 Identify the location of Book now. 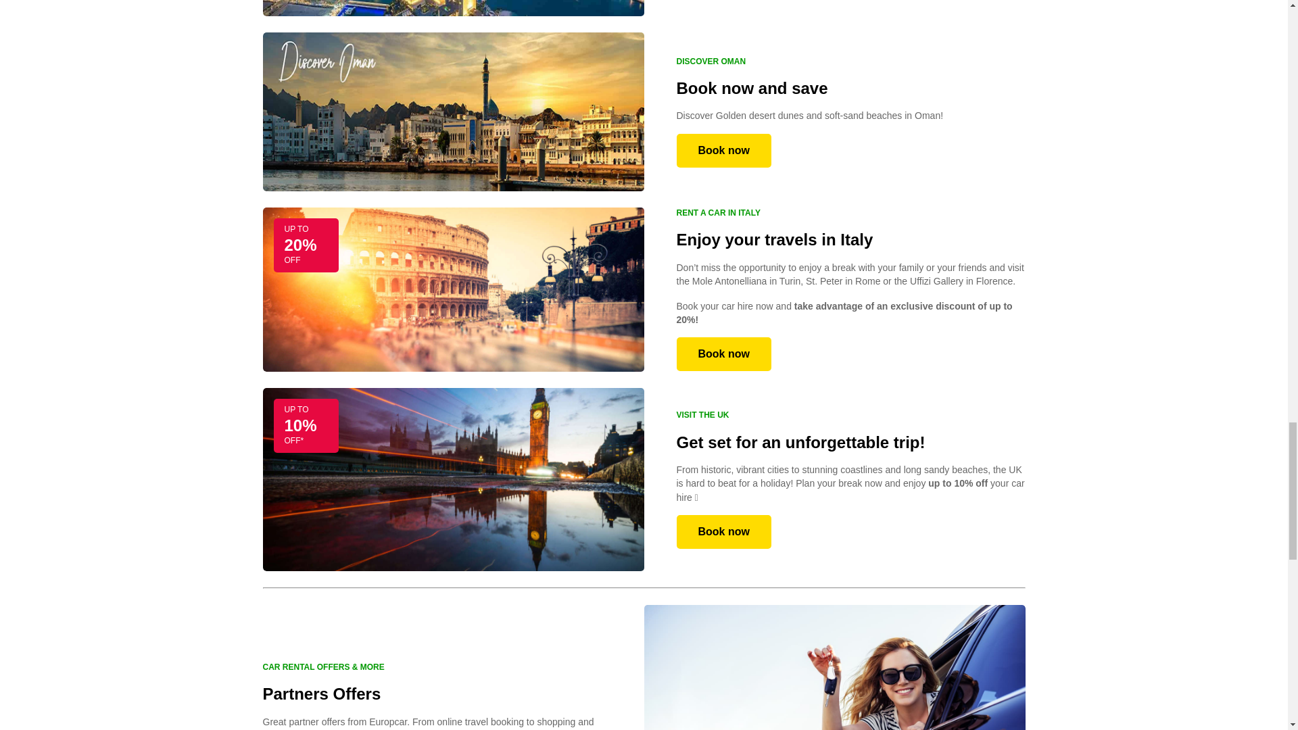
(723, 150).